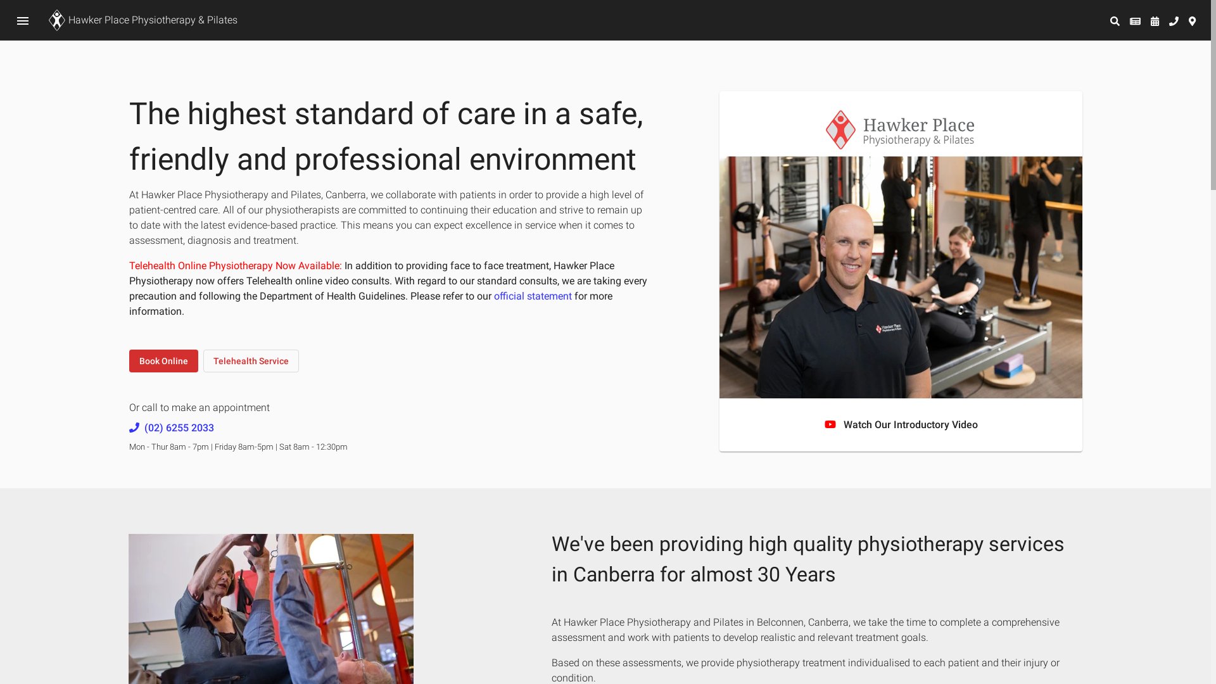  I want to click on menu, so click(23, 20).